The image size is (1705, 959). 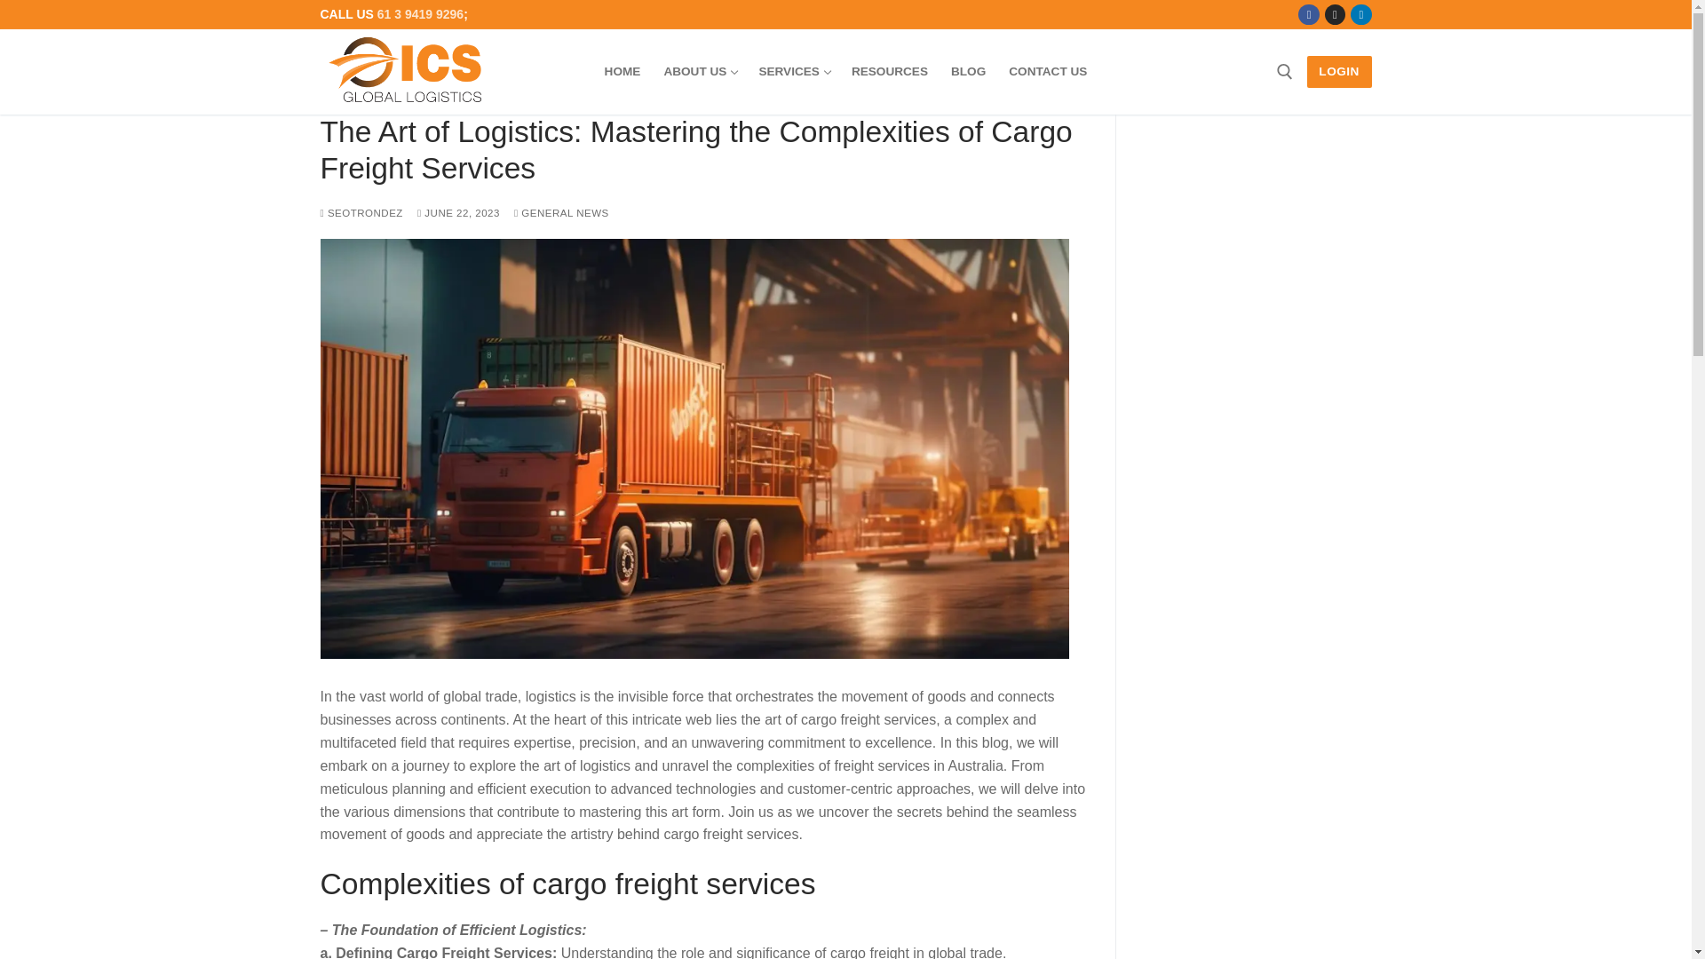 I want to click on LinkedIn, so click(x=1339, y=72).